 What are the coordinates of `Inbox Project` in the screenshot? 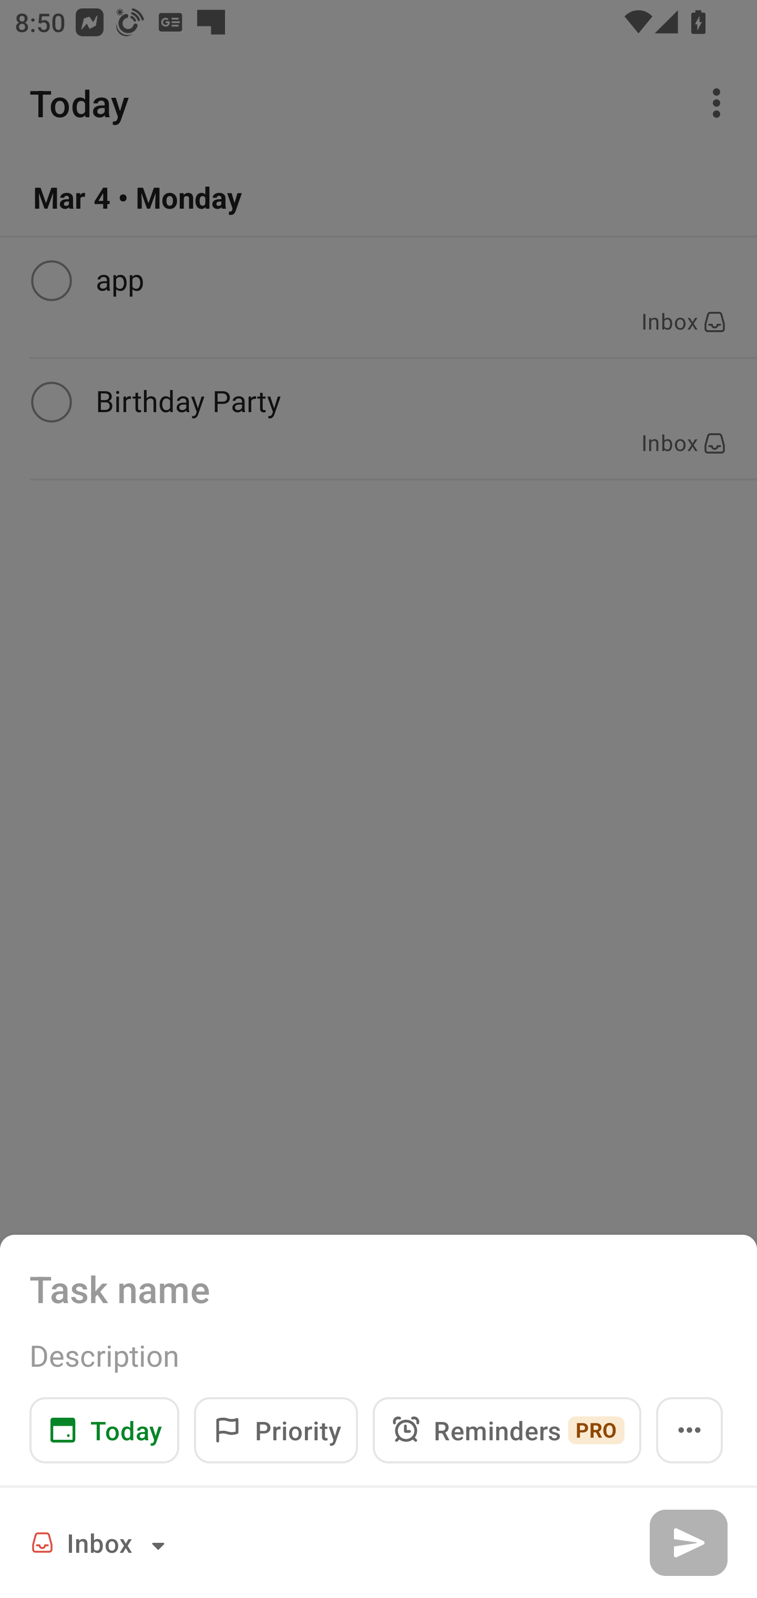 It's located at (101, 1542).